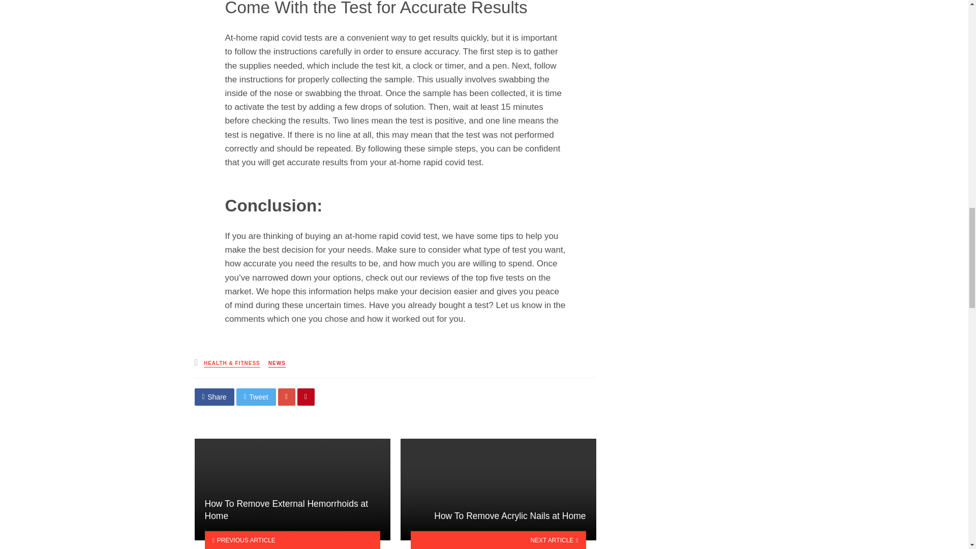  I want to click on NEWS, so click(277, 363).